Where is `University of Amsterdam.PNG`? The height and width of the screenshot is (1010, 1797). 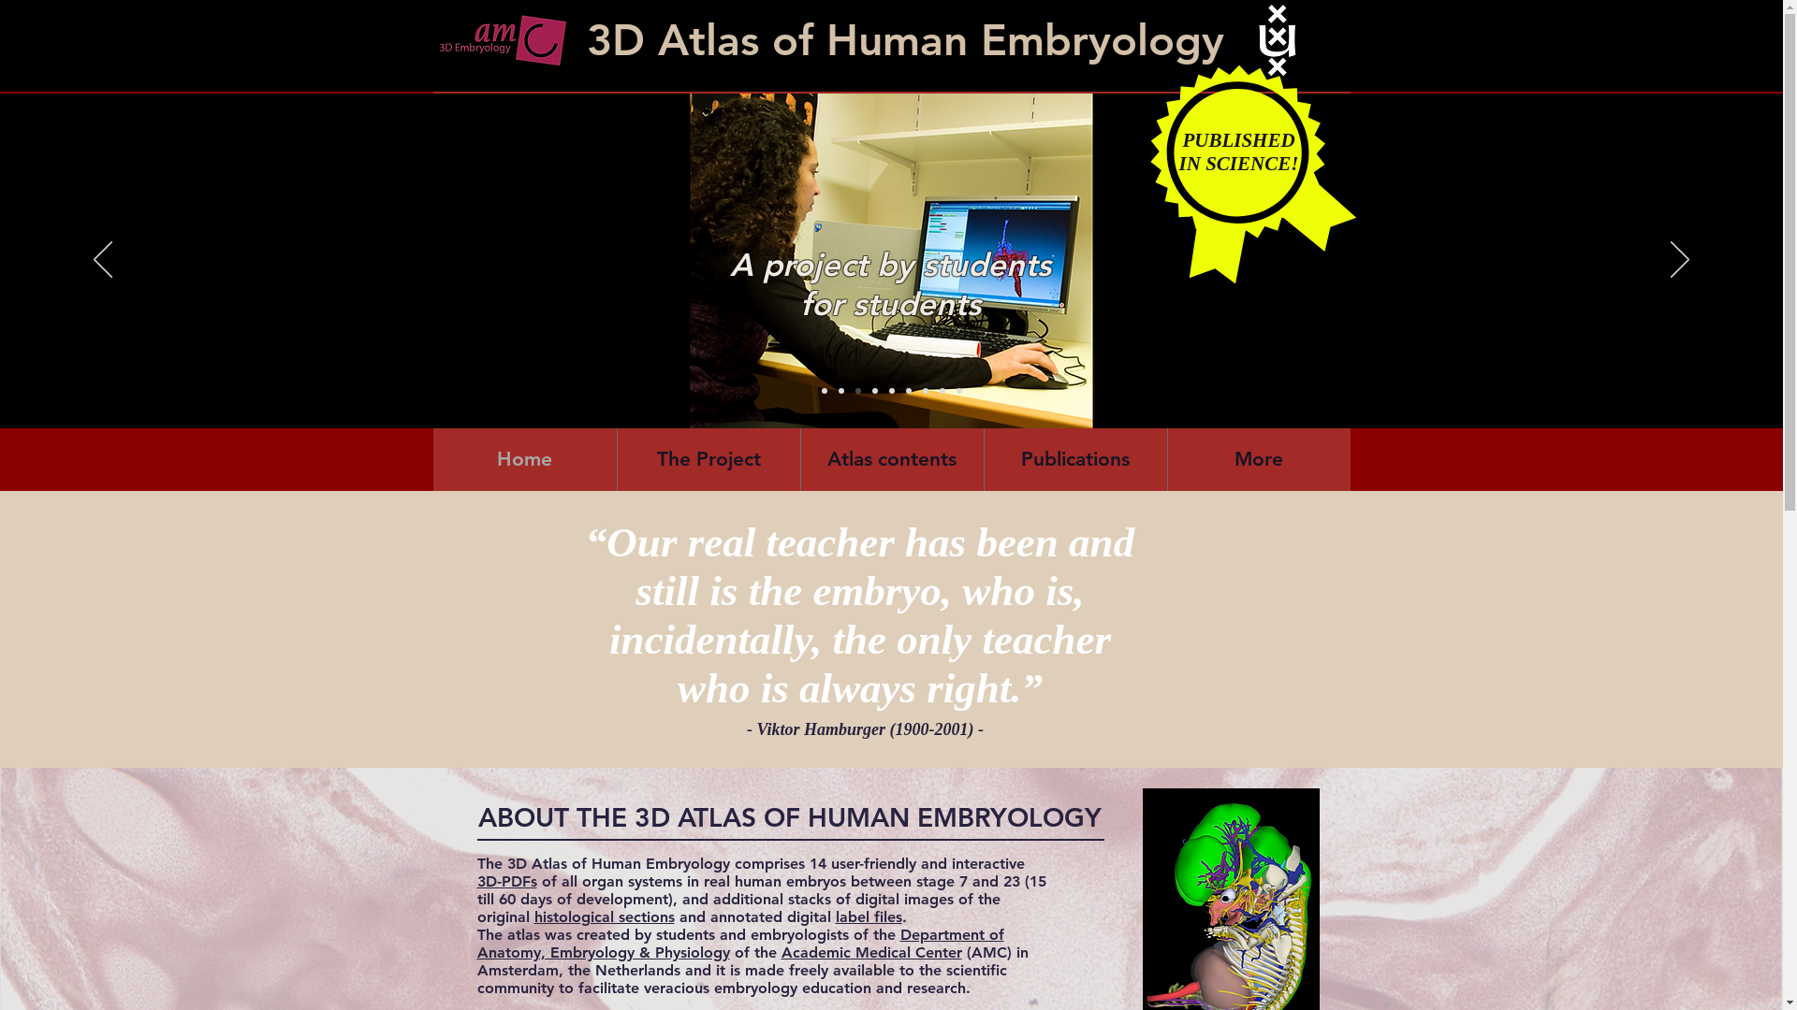 University of Amsterdam.PNG is located at coordinates (1278, 41).